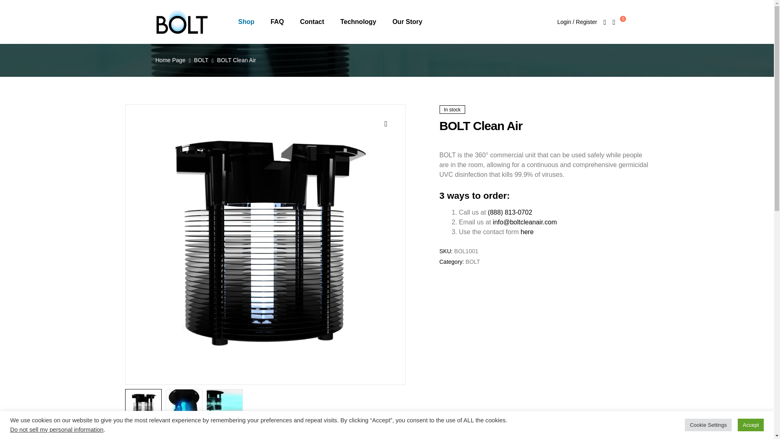 The image size is (780, 439). What do you see at coordinates (170, 60) in the screenshot?
I see `Home Page` at bounding box center [170, 60].